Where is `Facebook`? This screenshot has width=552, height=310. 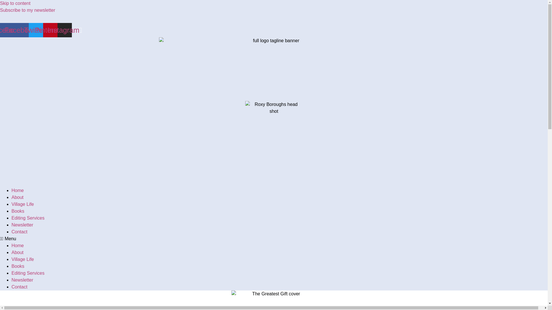
Facebook is located at coordinates (7, 30).